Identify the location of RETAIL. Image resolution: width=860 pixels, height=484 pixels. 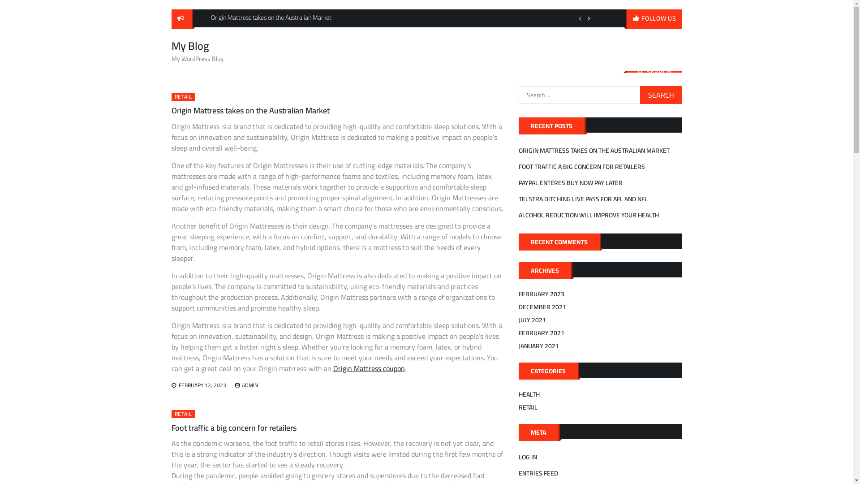
(183, 97).